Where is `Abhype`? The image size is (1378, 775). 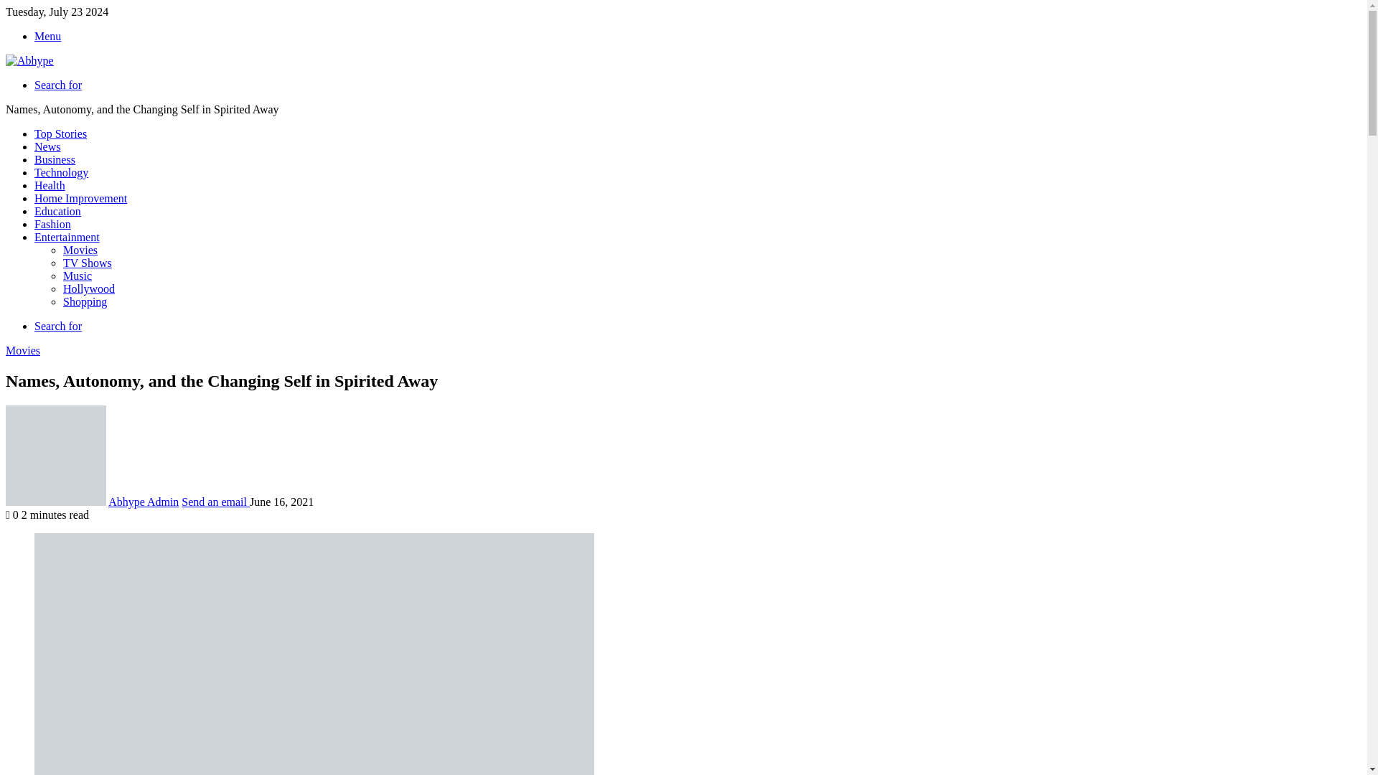 Abhype is located at coordinates (29, 60).